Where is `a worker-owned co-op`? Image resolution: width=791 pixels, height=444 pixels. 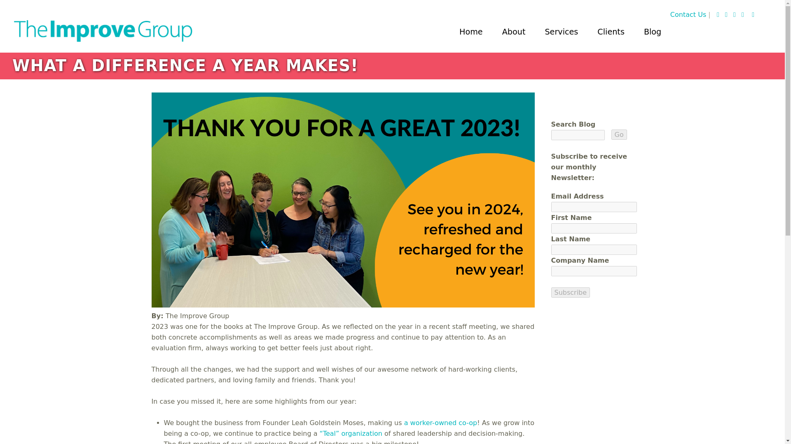 a worker-owned co-op is located at coordinates (441, 423).